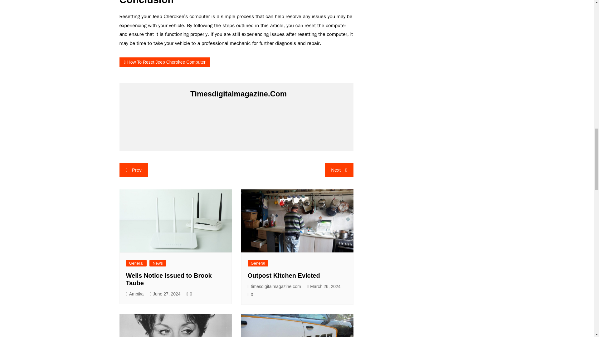 The width and height of the screenshot is (599, 337). Describe the element at coordinates (275, 286) in the screenshot. I see `timesdigitalmagazine.com` at that location.